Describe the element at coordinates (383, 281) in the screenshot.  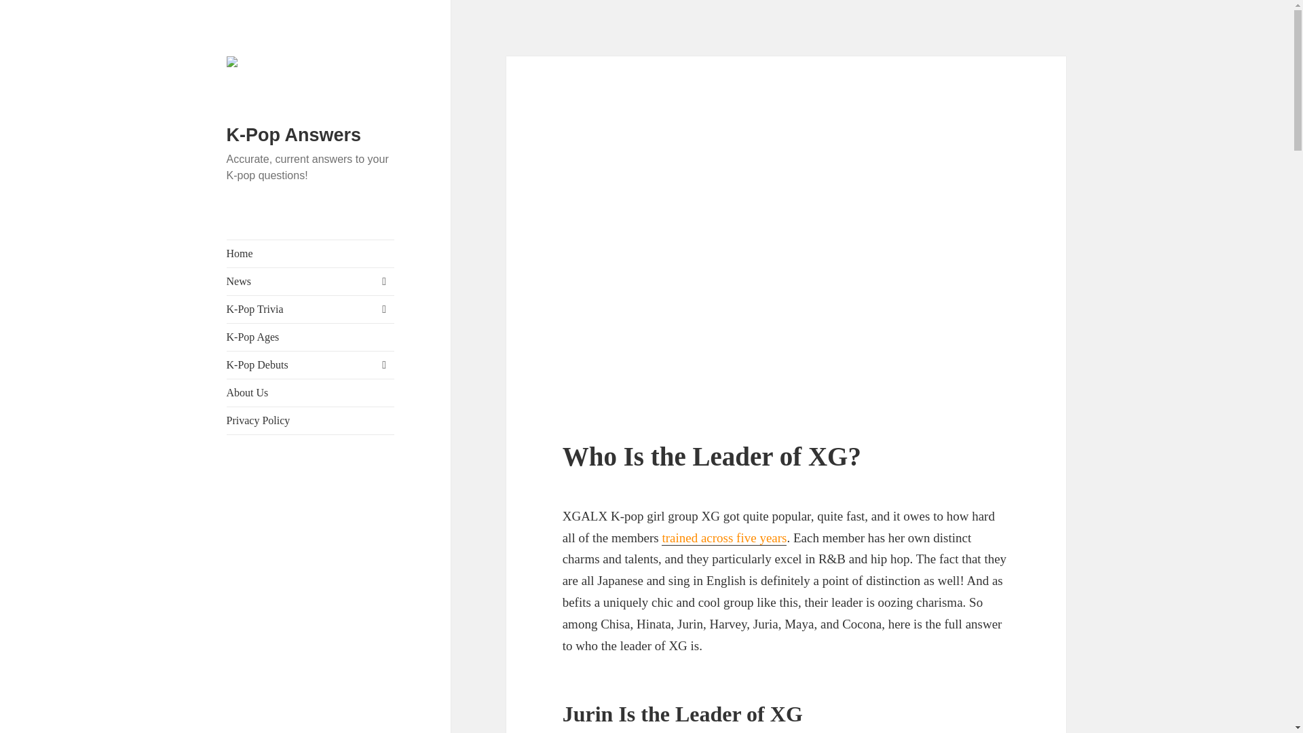
I see `expand child menu` at that location.